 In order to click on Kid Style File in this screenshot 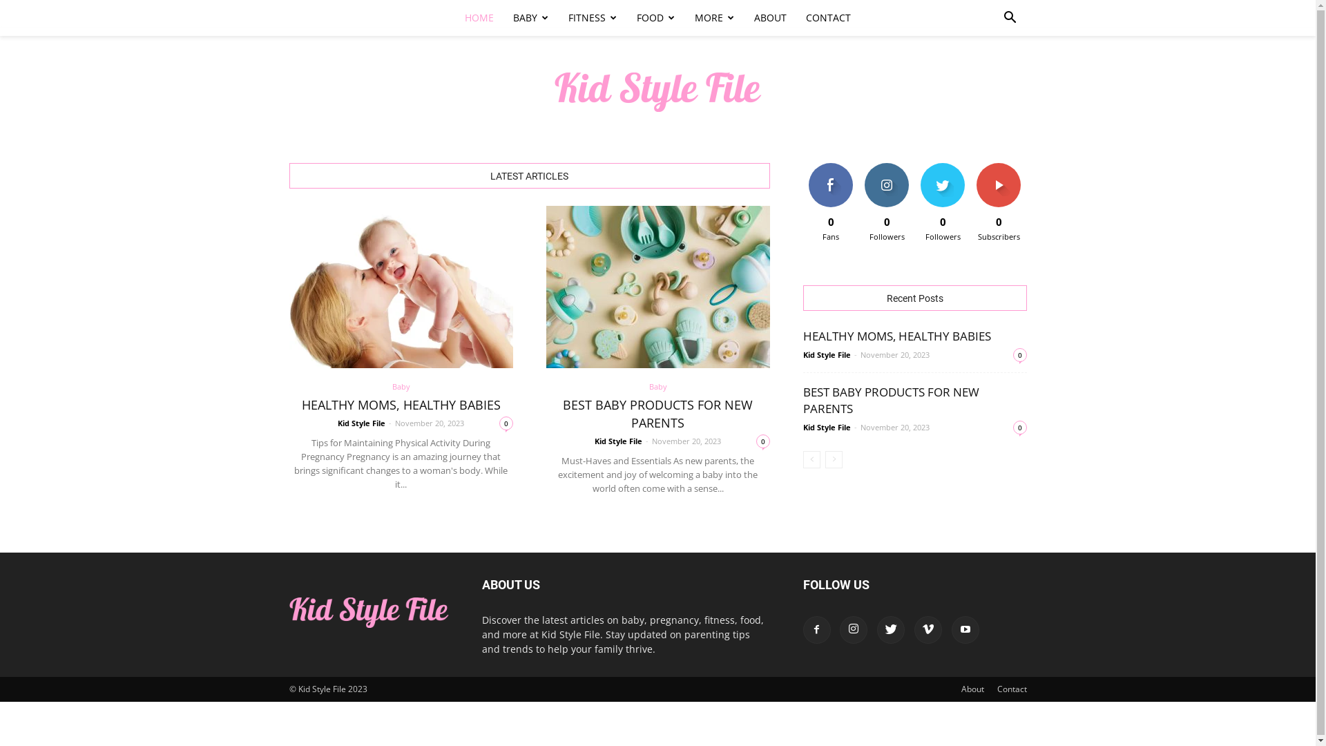, I will do `click(826, 355)`.